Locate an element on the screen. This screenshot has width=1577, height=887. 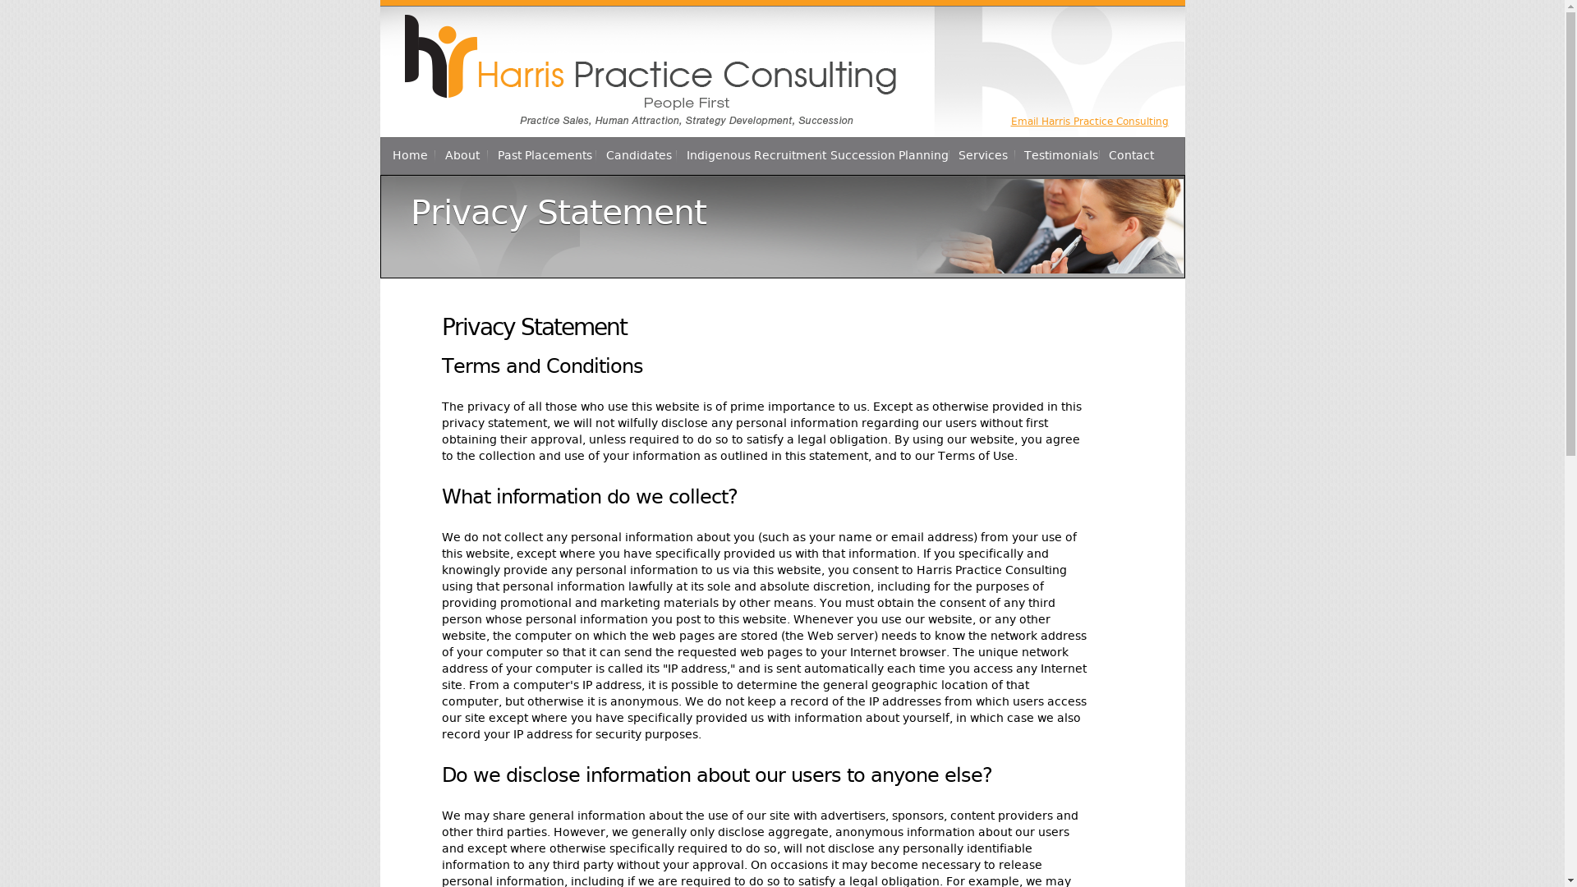
Email Harris Practice Consulting is located at coordinates (1089, 122).